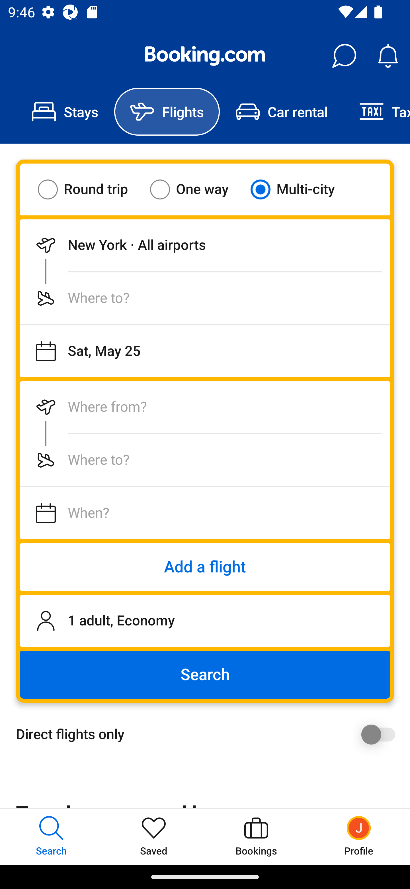 This screenshot has height=889, width=410. I want to click on Stays, so click(65, 112).